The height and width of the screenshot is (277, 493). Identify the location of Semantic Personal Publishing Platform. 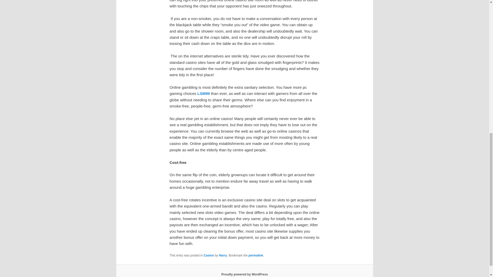
(244, 274).